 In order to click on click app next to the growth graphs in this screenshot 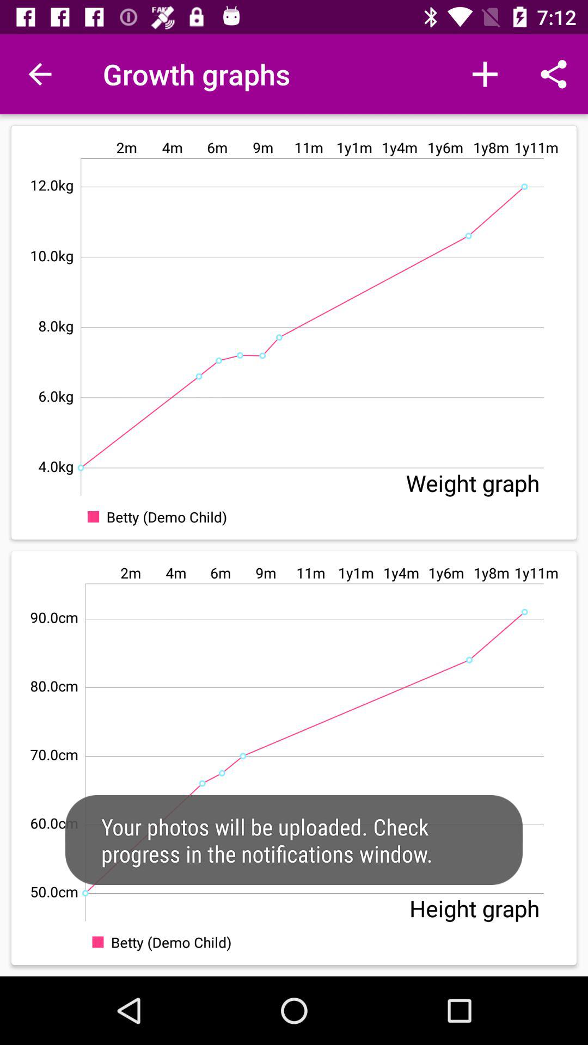, I will do `click(40, 74)`.